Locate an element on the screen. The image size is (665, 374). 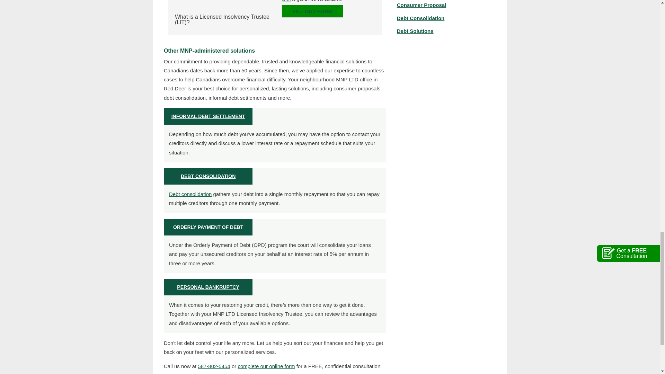
587-802-5454 is located at coordinates (214, 366).